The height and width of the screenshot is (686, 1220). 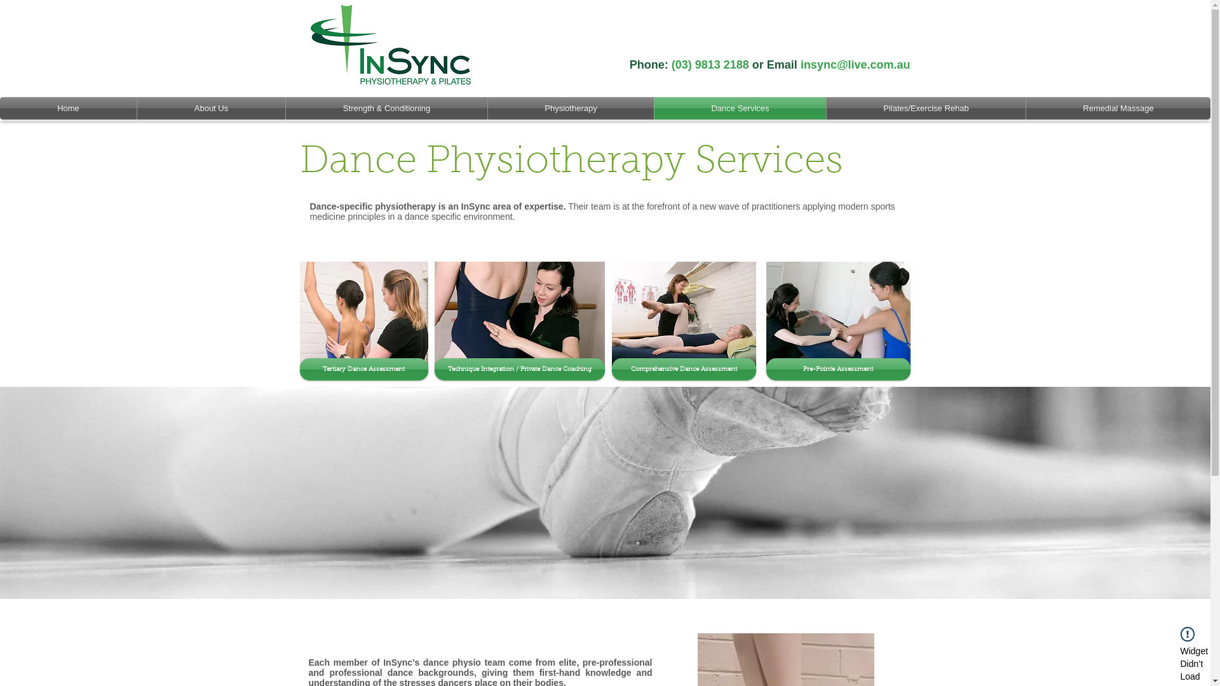 I want to click on About Us, so click(x=211, y=108).